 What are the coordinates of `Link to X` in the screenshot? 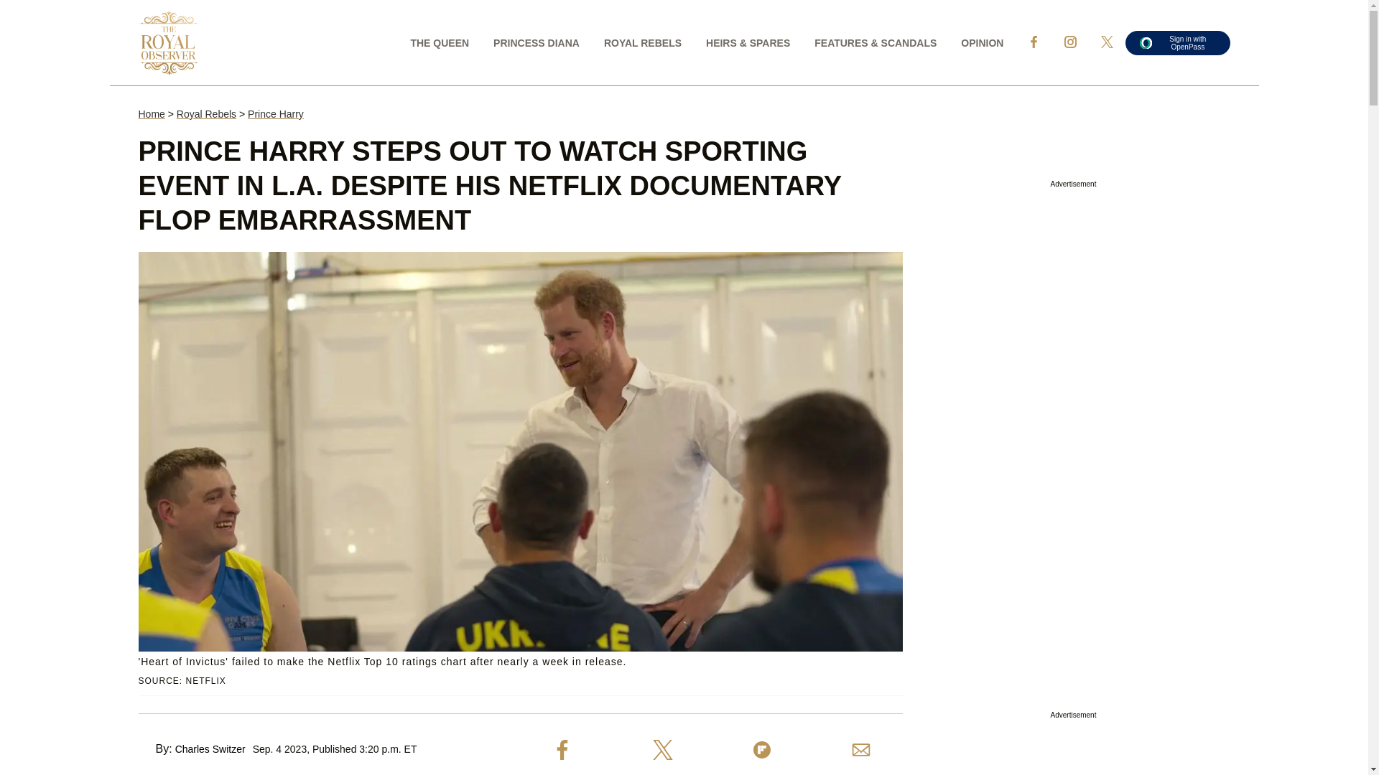 It's located at (1107, 42).